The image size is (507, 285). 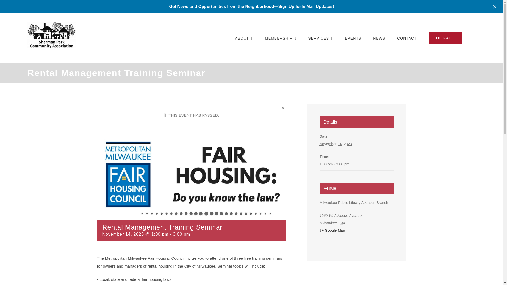 I want to click on DONATE, so click(x=445, y=38).